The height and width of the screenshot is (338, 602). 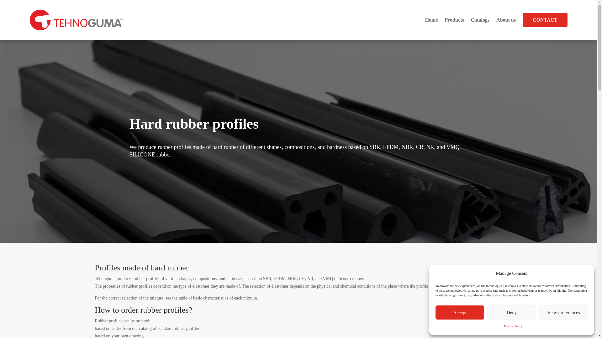 What do you see at coordinates (513, 326) in the screenshot?
I see `Privacy Policy` at bounding box center [513, 326].